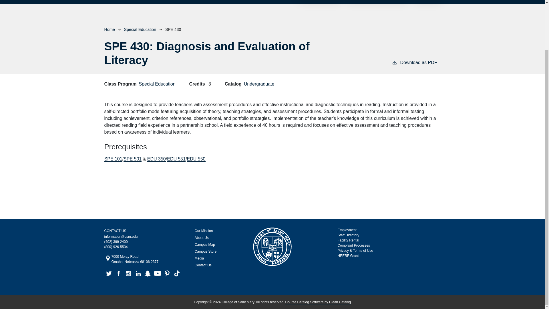 This screenshot has width=549, height=309. Describe the element at coordinates (217, 245) in the screenshot. I see `Campus Map` at that location.